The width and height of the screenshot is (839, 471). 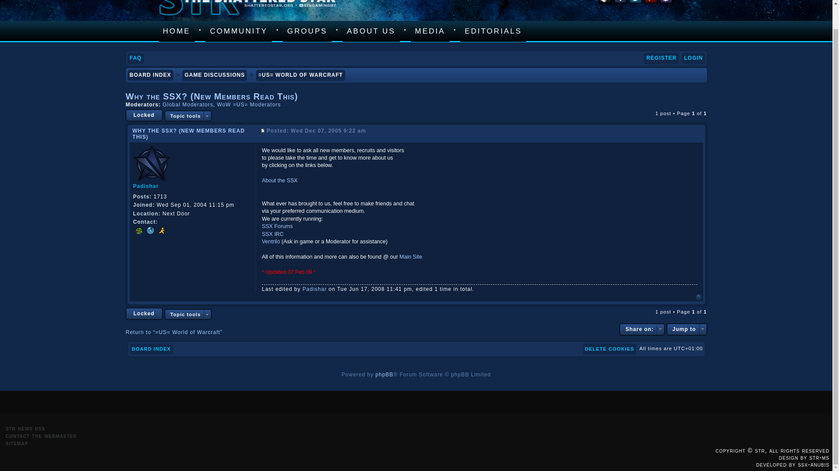 I want to click on STR Steam Community, so click(x=605, y=2).